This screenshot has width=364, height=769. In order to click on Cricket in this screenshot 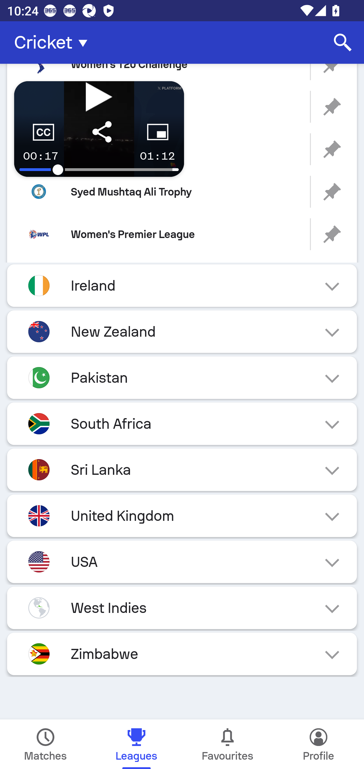, I will do `click(54, 42)`.